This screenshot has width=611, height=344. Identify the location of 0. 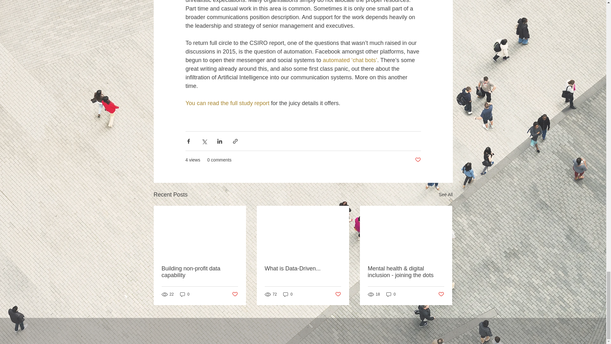
(185, 294).